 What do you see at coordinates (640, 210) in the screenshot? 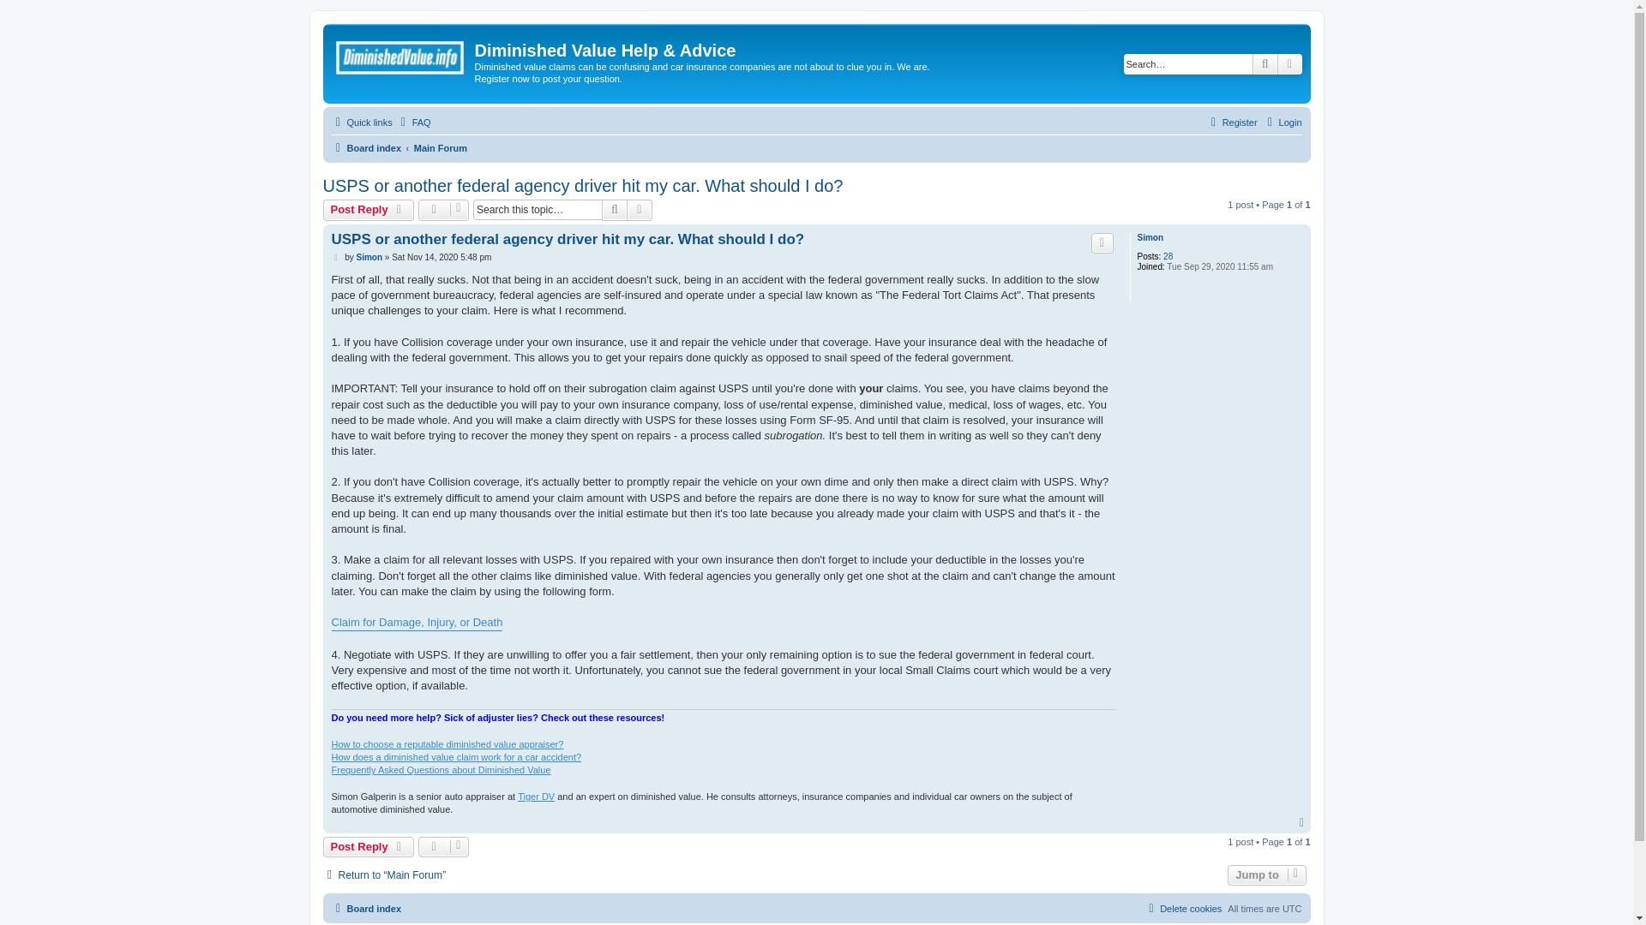
I see `Advanced search` at bounding box center [640, 210].